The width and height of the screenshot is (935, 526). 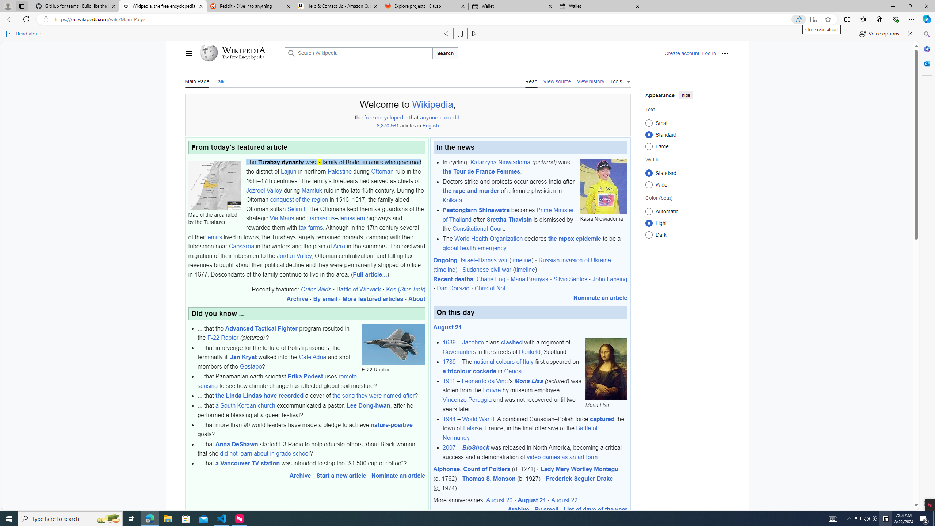 What do you see at coordinates (391, 118) in the screenshot?
I see `encyclopedia` at bounding box center [391, 118].